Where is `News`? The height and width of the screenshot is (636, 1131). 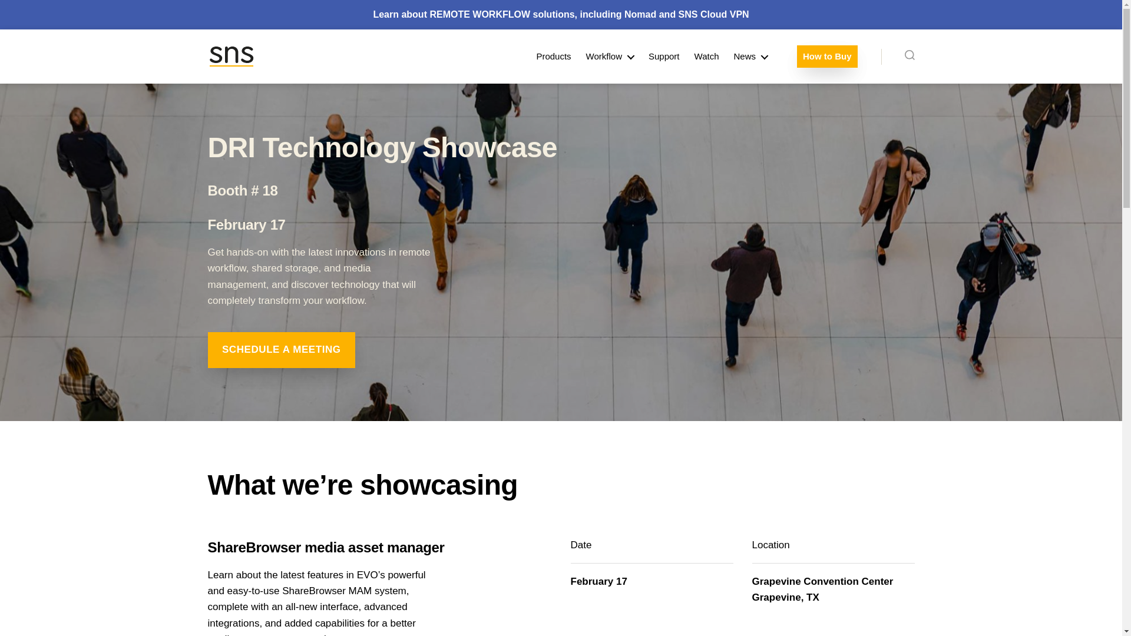 News is located at coordinates (750, 57).